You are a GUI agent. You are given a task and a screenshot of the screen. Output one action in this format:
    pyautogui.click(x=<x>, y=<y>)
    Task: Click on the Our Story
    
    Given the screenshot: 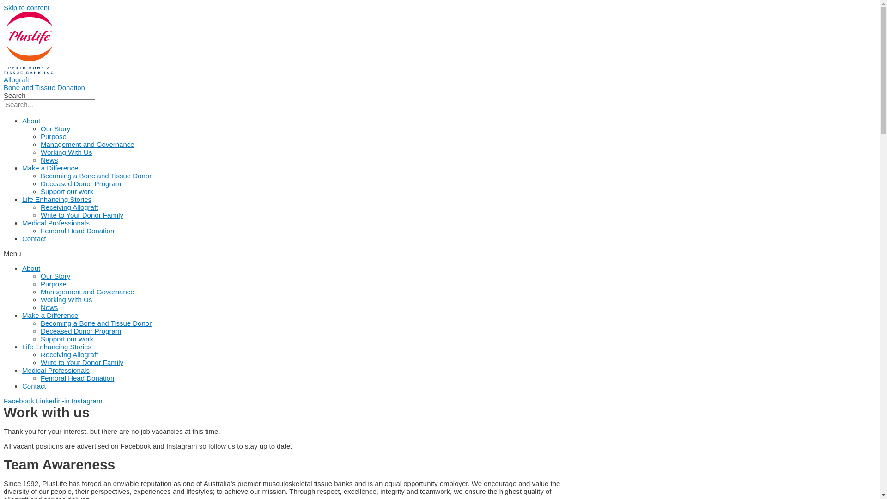 What is the action you would take?
    pyautogui.click(x=55, y=276)
    